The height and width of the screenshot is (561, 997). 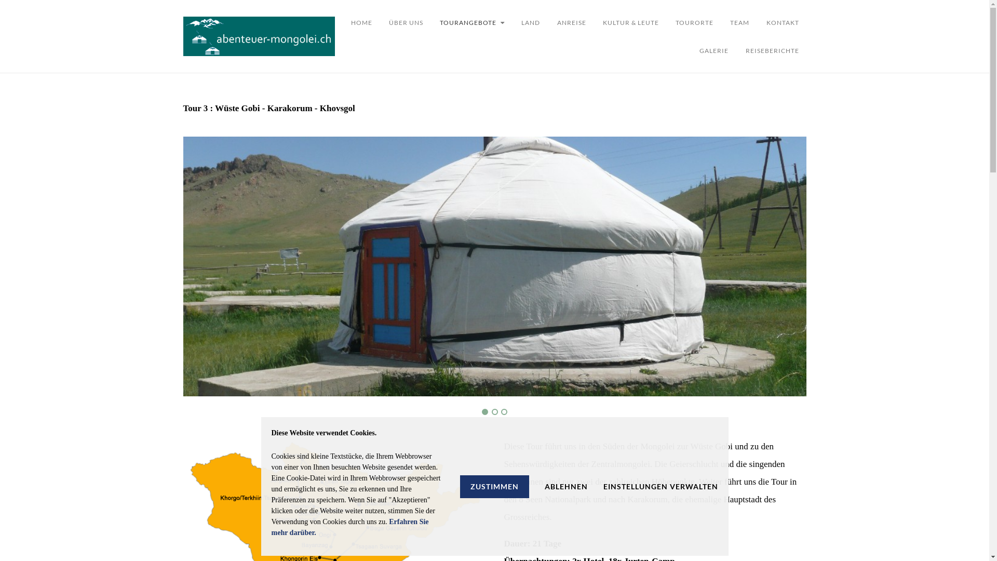 What do you see at coordinates (366, 23) in the screenshot?
I see `HOME` at bounding box center [366, 23].